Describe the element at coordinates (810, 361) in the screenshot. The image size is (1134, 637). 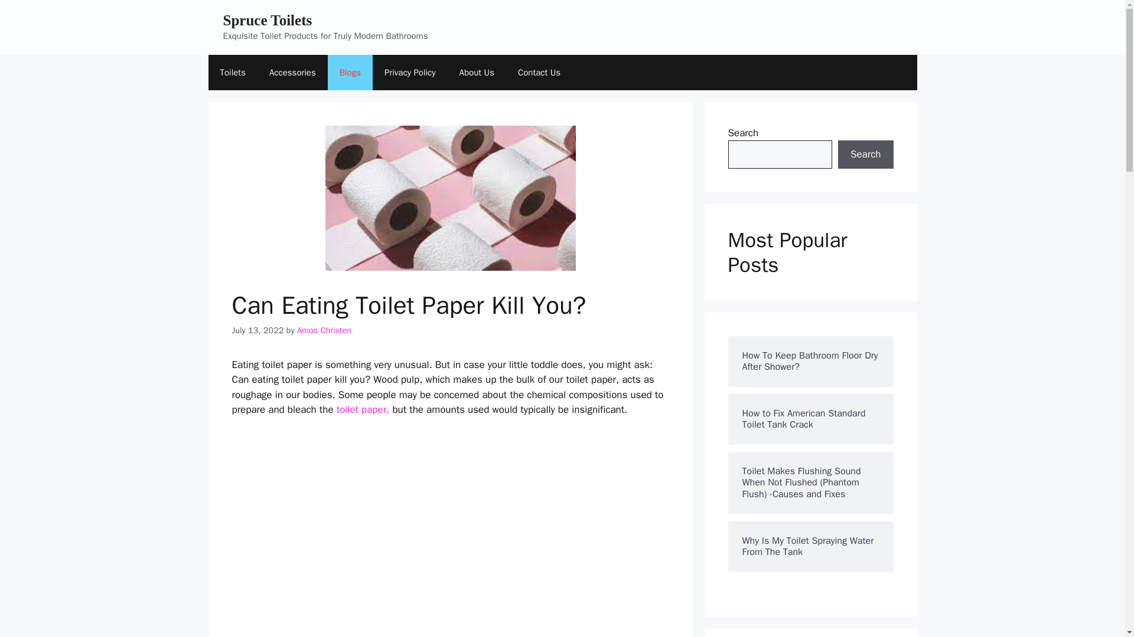
I see `How To Keep Bathroom Floor Dry After Shower?` at that location.